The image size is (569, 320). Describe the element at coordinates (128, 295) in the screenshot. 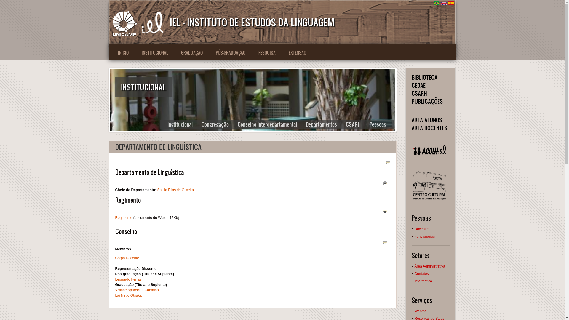

I see `Lai Netto Otsuka` at that location.